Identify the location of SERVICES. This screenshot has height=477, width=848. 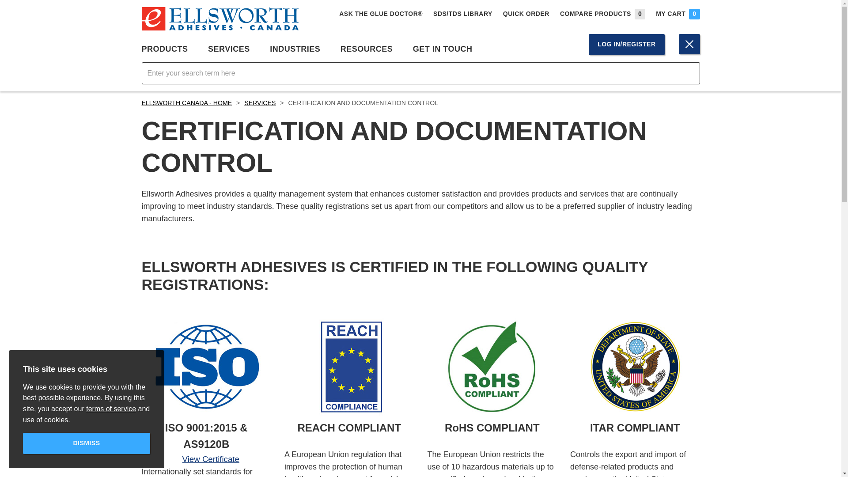
(233, 49).